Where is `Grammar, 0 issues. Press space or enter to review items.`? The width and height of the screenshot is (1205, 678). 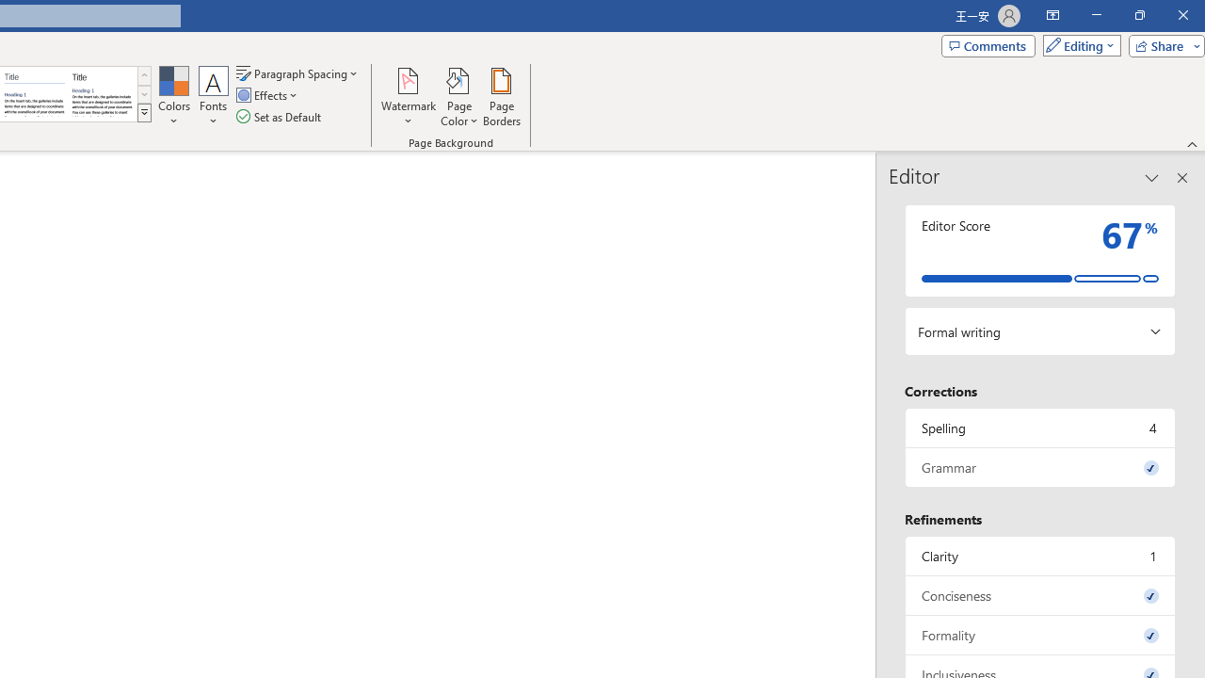
Grammar, 0 issues. Press space or enter to review items. is located at coordinates (1040, 467).